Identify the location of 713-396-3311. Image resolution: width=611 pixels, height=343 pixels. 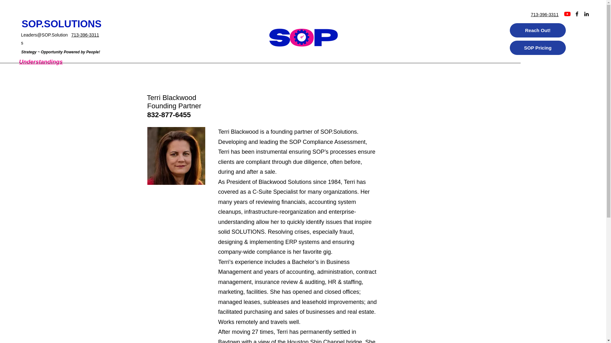
(544, 15).